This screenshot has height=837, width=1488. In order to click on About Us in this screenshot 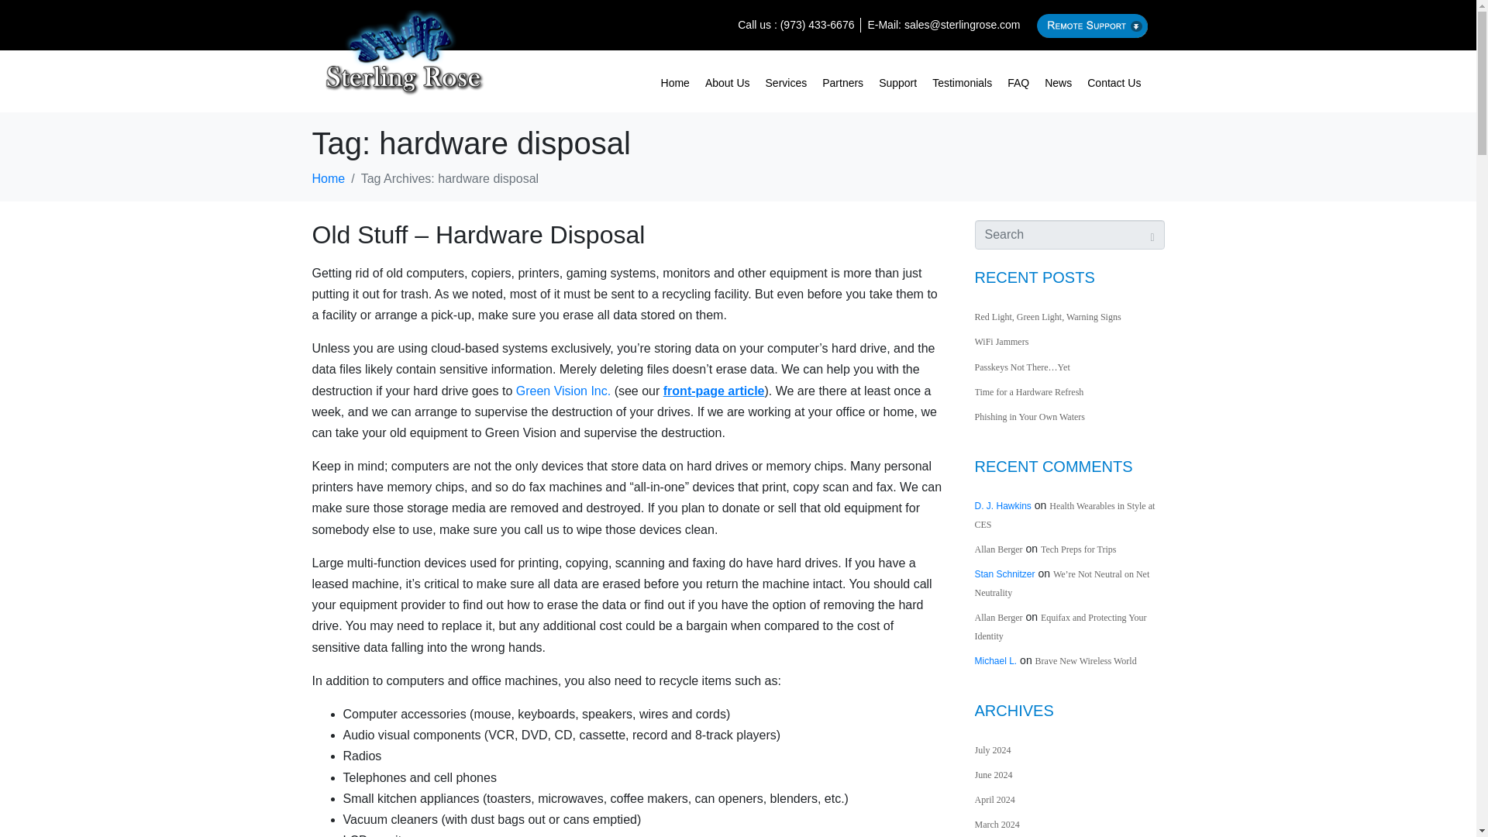, I will do `click(727, 81)`.